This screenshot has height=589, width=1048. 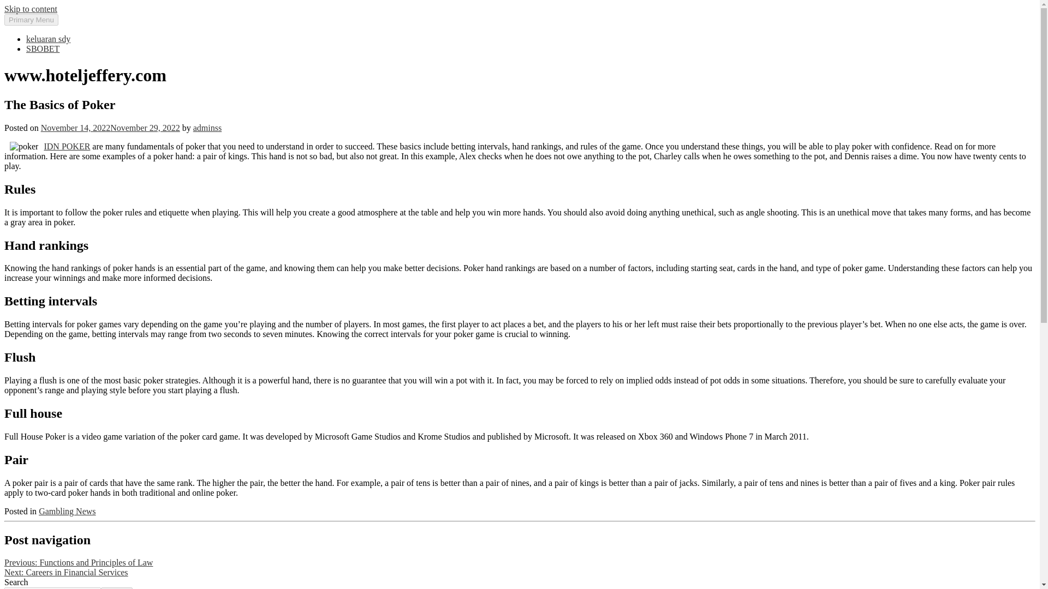 I want to click on Skip to content, so click(x=31, y=9).